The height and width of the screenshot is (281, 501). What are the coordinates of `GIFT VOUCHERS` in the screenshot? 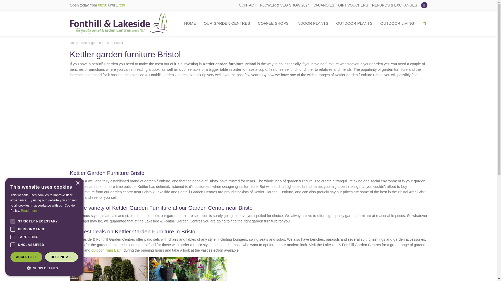 It's located at (353, 5).